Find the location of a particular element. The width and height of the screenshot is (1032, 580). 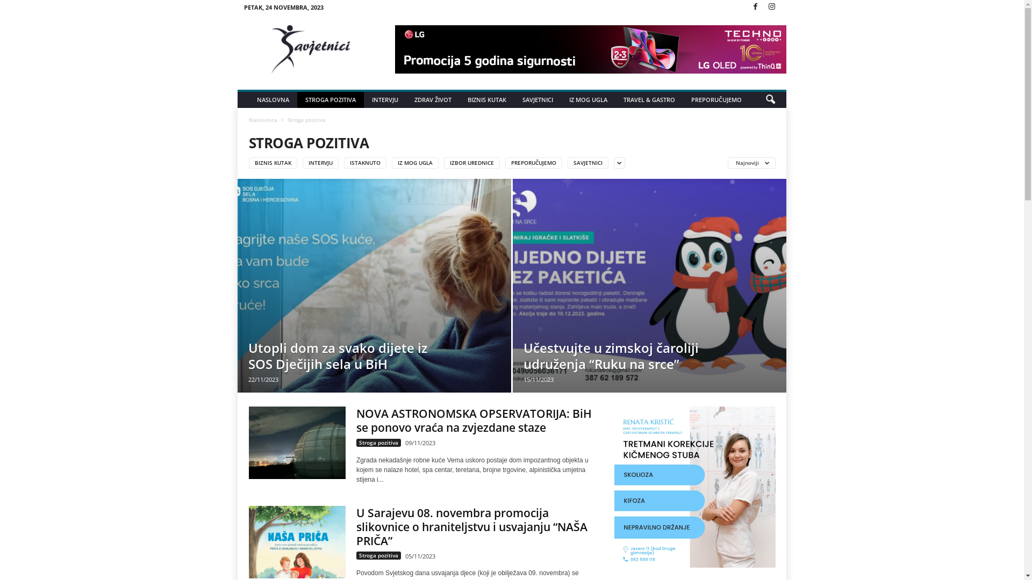

IZ MOG UGLA is located at coordinates (415, 162).